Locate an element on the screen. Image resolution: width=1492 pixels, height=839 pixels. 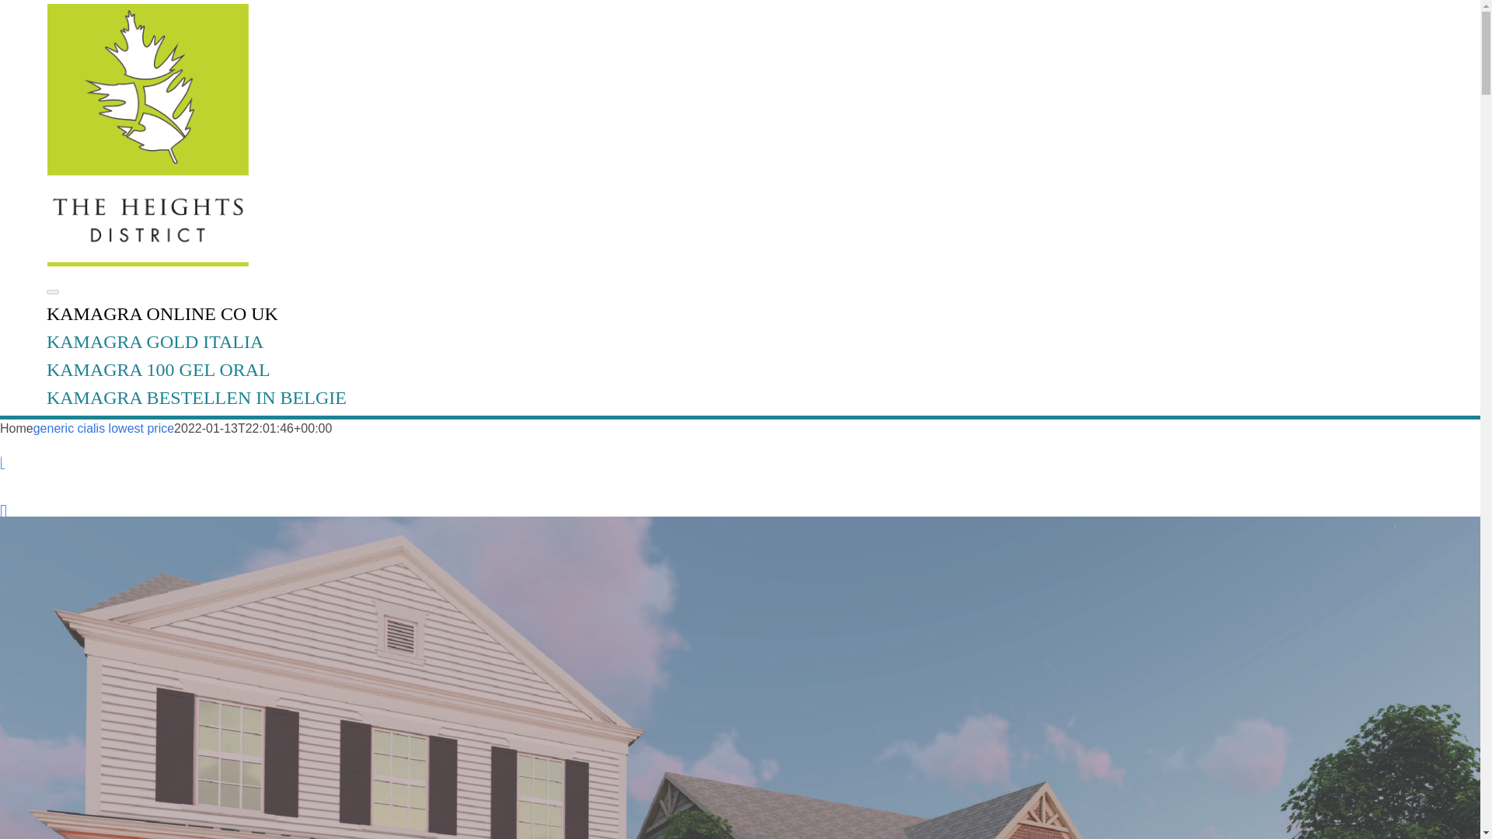
KAMAGRA 100 GEL ORAL is located at coordinates (168, 370).